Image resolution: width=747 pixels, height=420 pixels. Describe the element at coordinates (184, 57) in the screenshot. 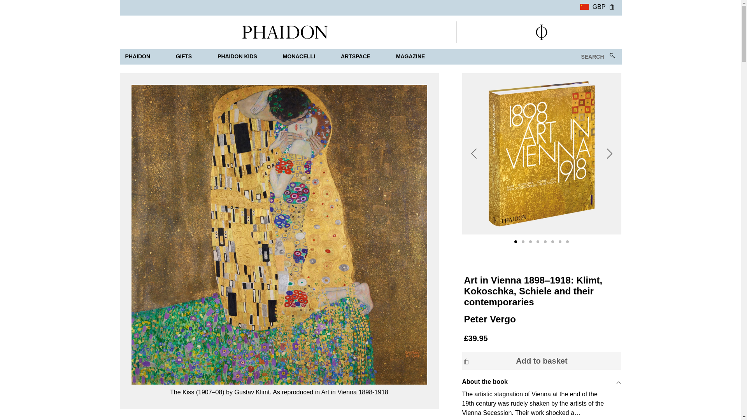

I see `GIFTS` at that location.